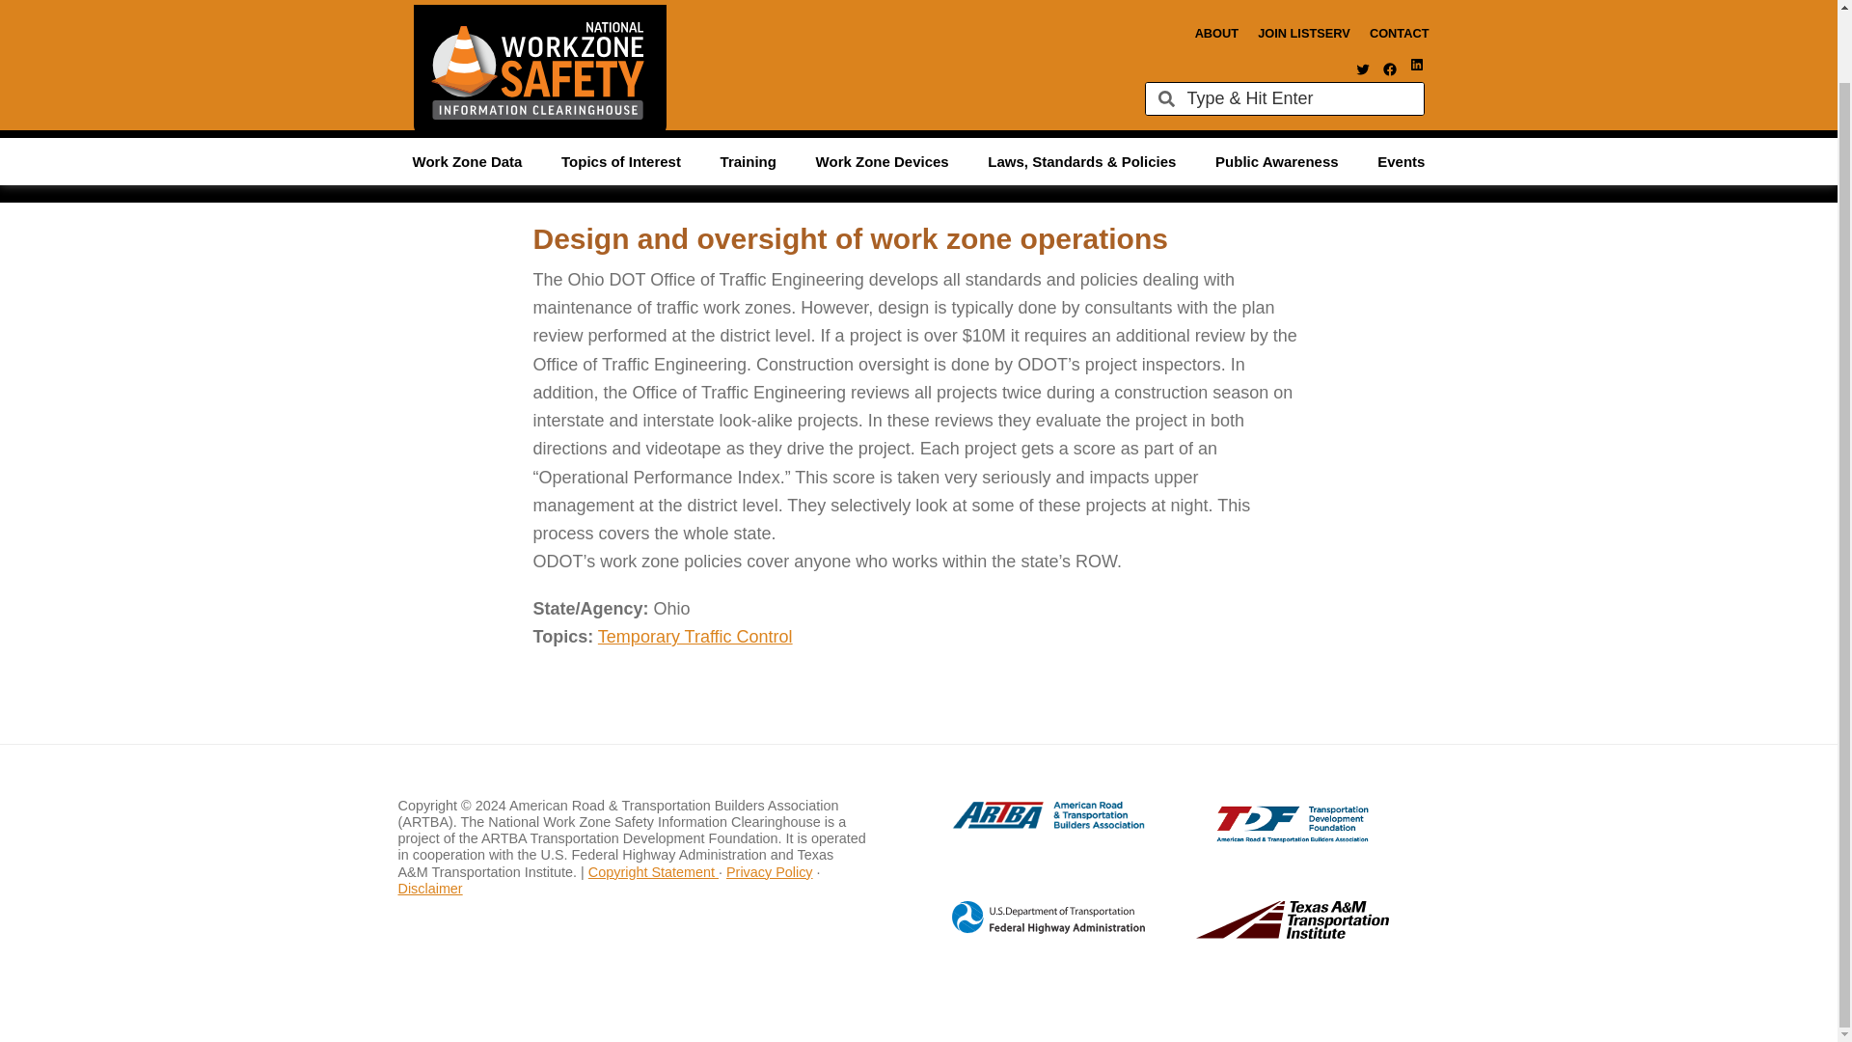 The image size is (1852, 1042). What do you see at coordinates (1028, 826) in the screenshot?
I see `ARTBA website` at bounding box center [1028, 826].